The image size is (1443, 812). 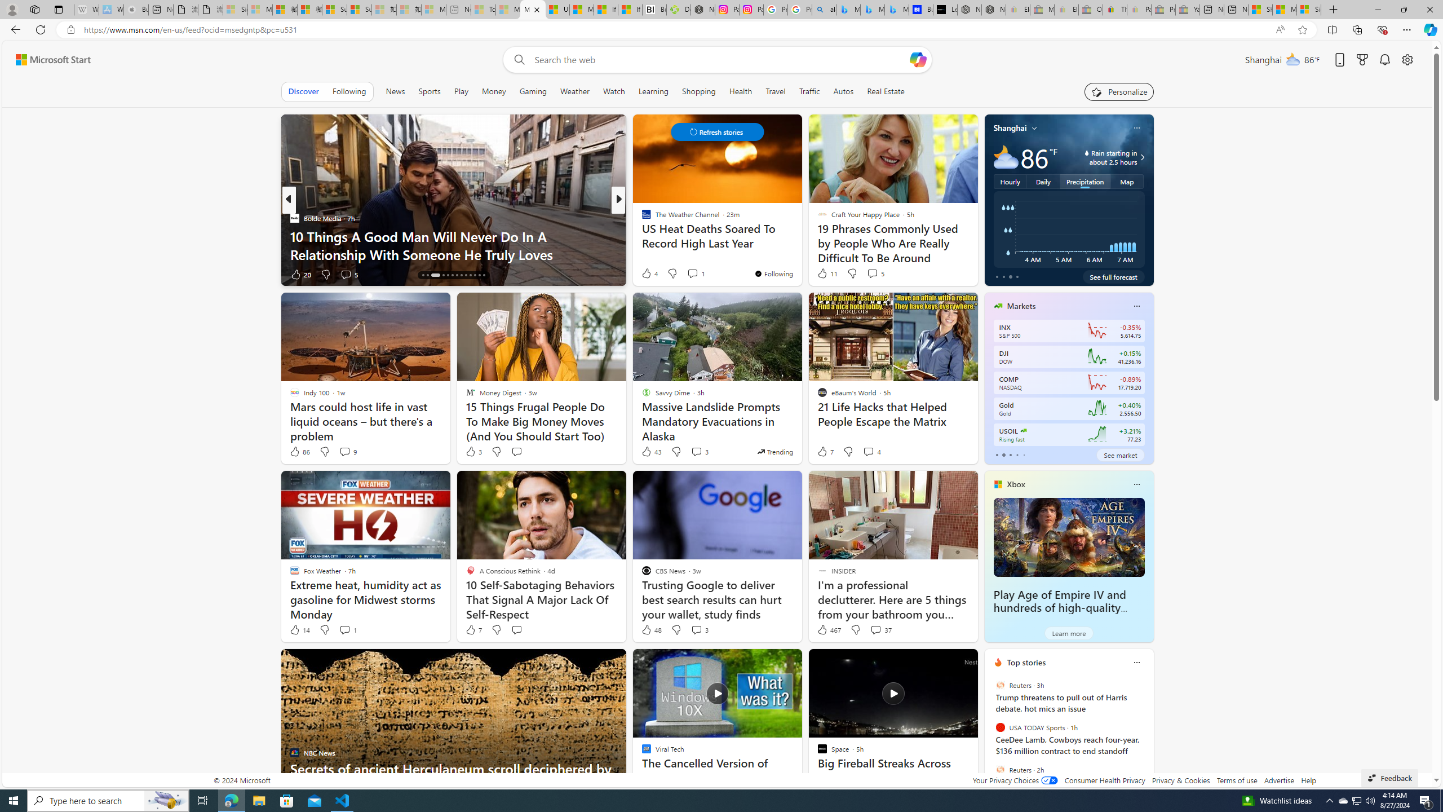 What do you see at coordinates (697, 274) in the screenshot?
I see `View comments 1k Comment` at bounding box center [697, 274].